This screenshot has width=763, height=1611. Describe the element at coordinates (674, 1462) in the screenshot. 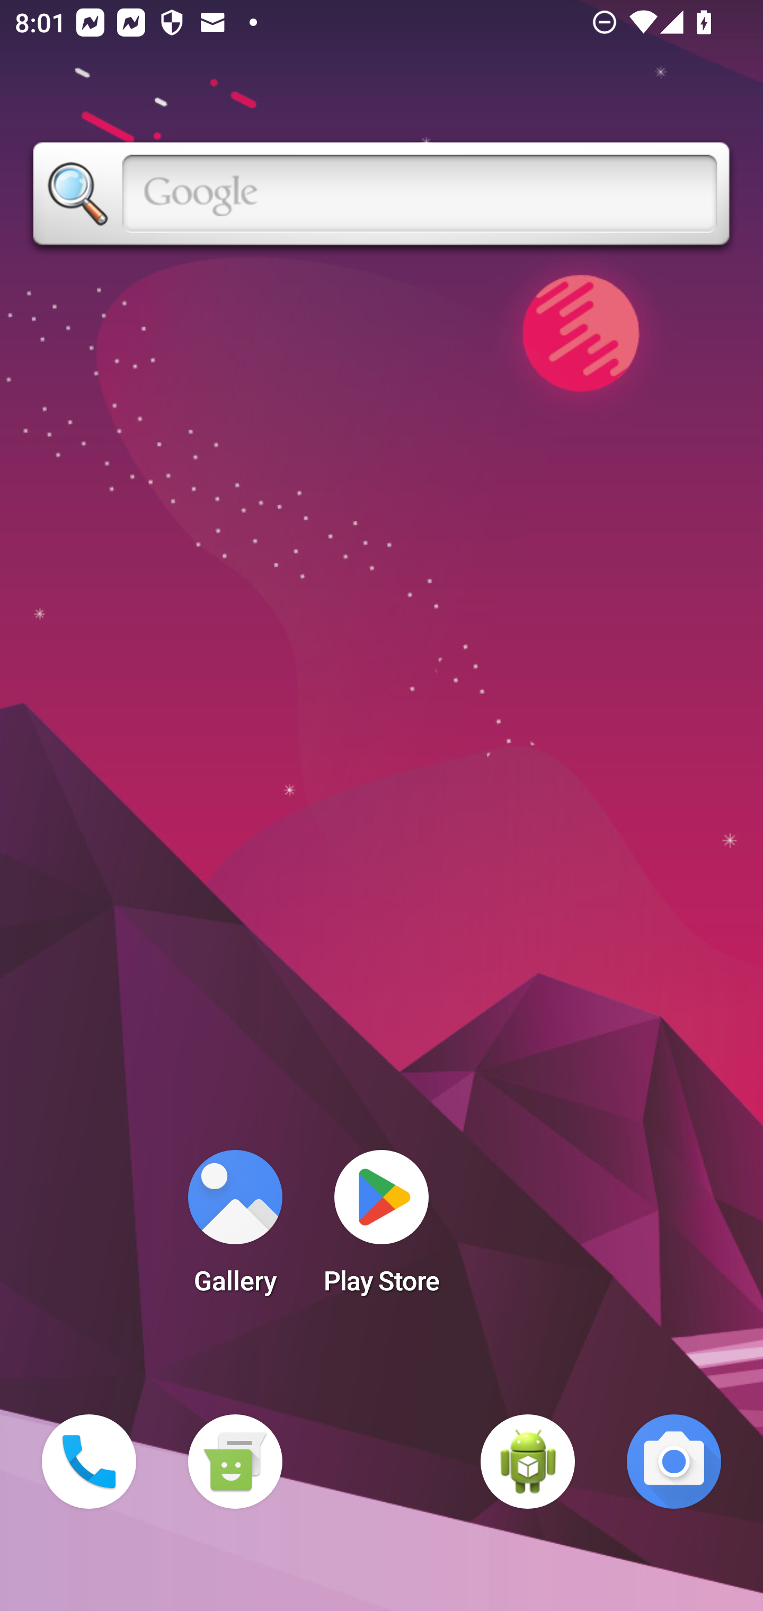

I see `Camera` at that location.